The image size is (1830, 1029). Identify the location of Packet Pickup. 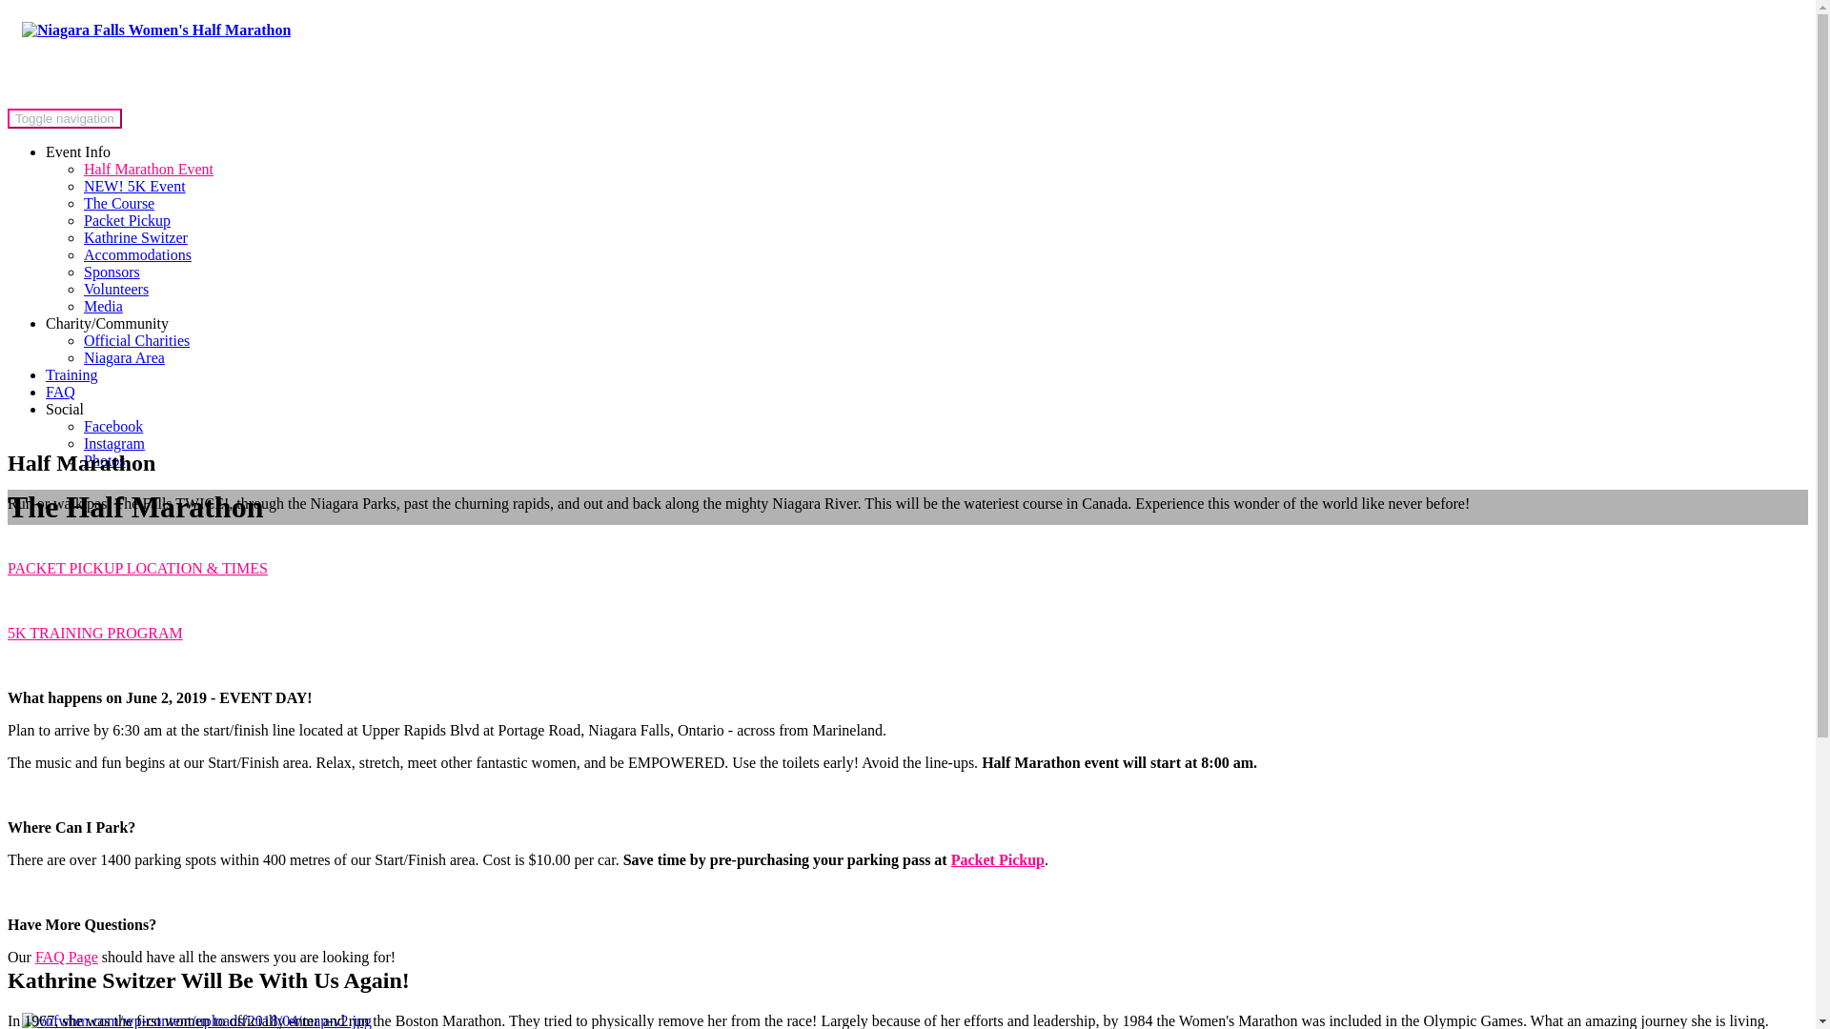
(127, 219).